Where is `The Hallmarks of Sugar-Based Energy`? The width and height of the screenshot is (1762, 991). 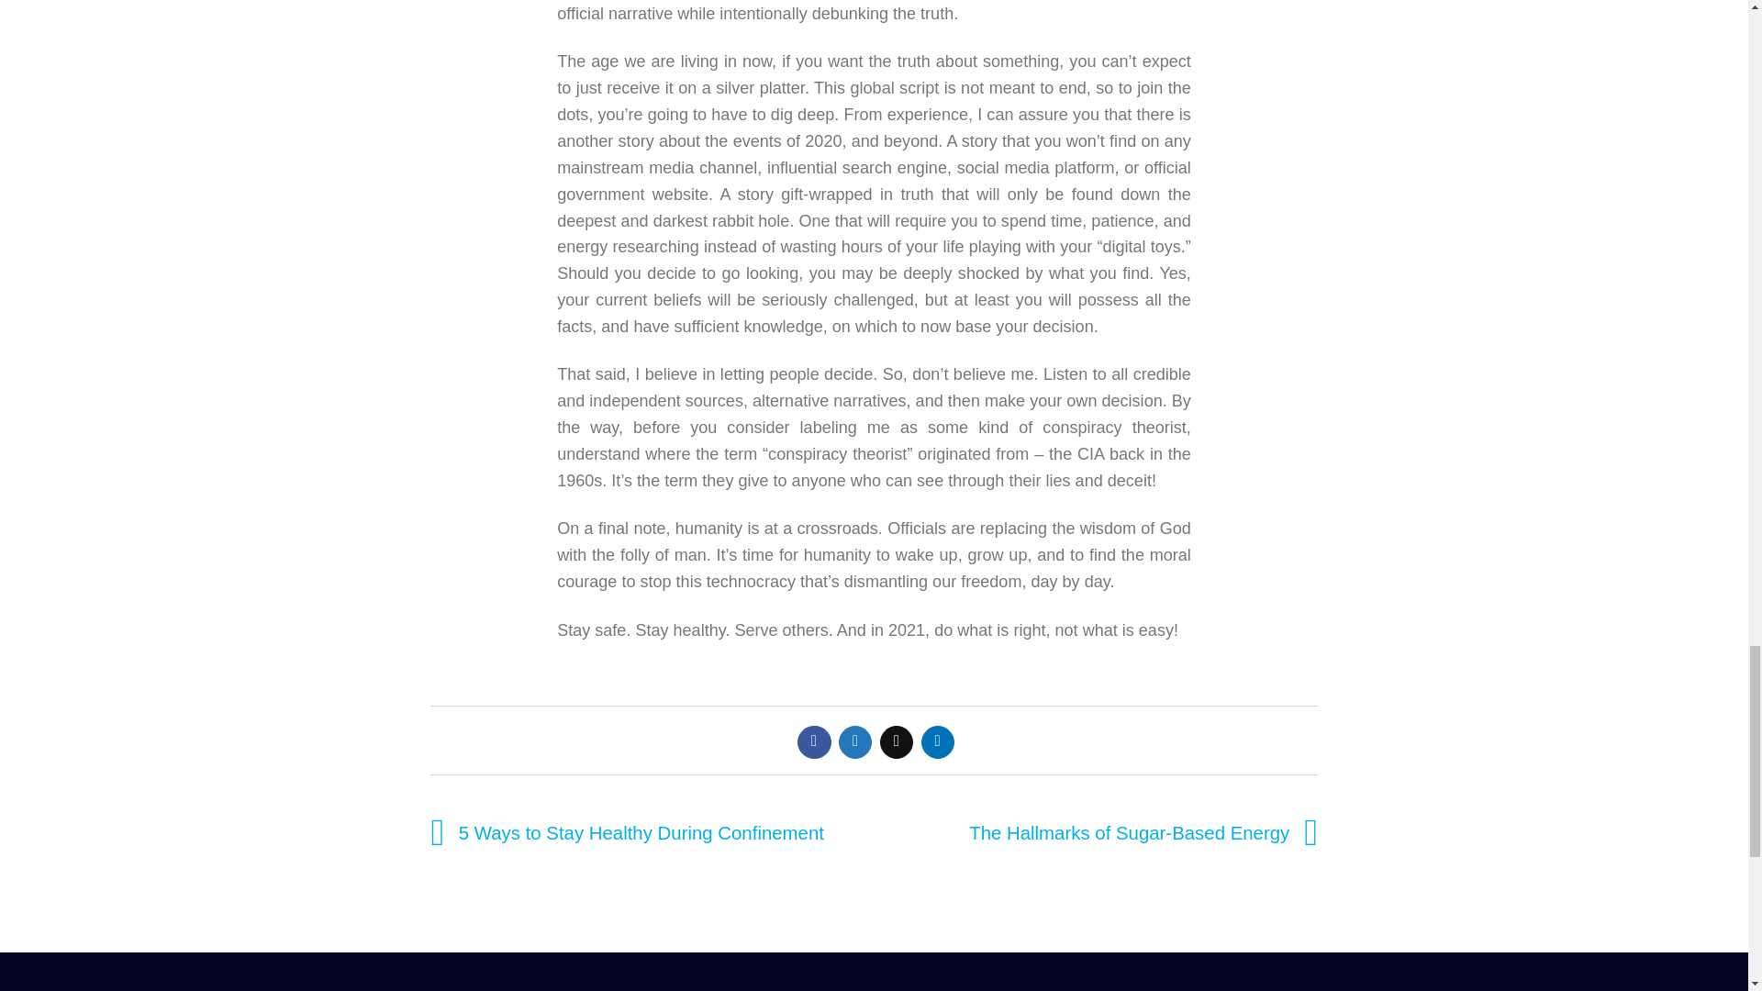 The Hallmarks of Sugar-Based Energy is located at coordinates (1147, 833).